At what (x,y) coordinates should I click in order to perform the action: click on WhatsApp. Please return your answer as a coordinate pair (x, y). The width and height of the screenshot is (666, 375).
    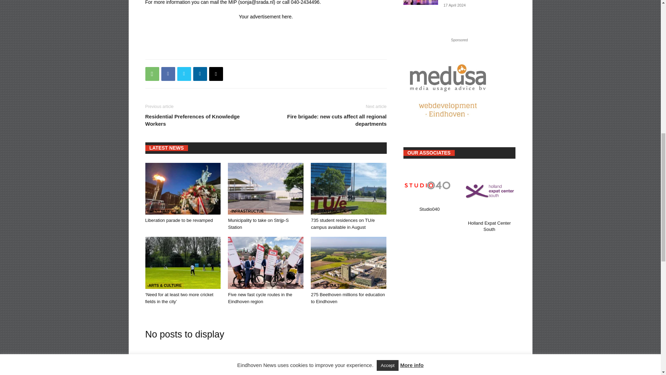
    Looking at the image, I should click on (152, 74).